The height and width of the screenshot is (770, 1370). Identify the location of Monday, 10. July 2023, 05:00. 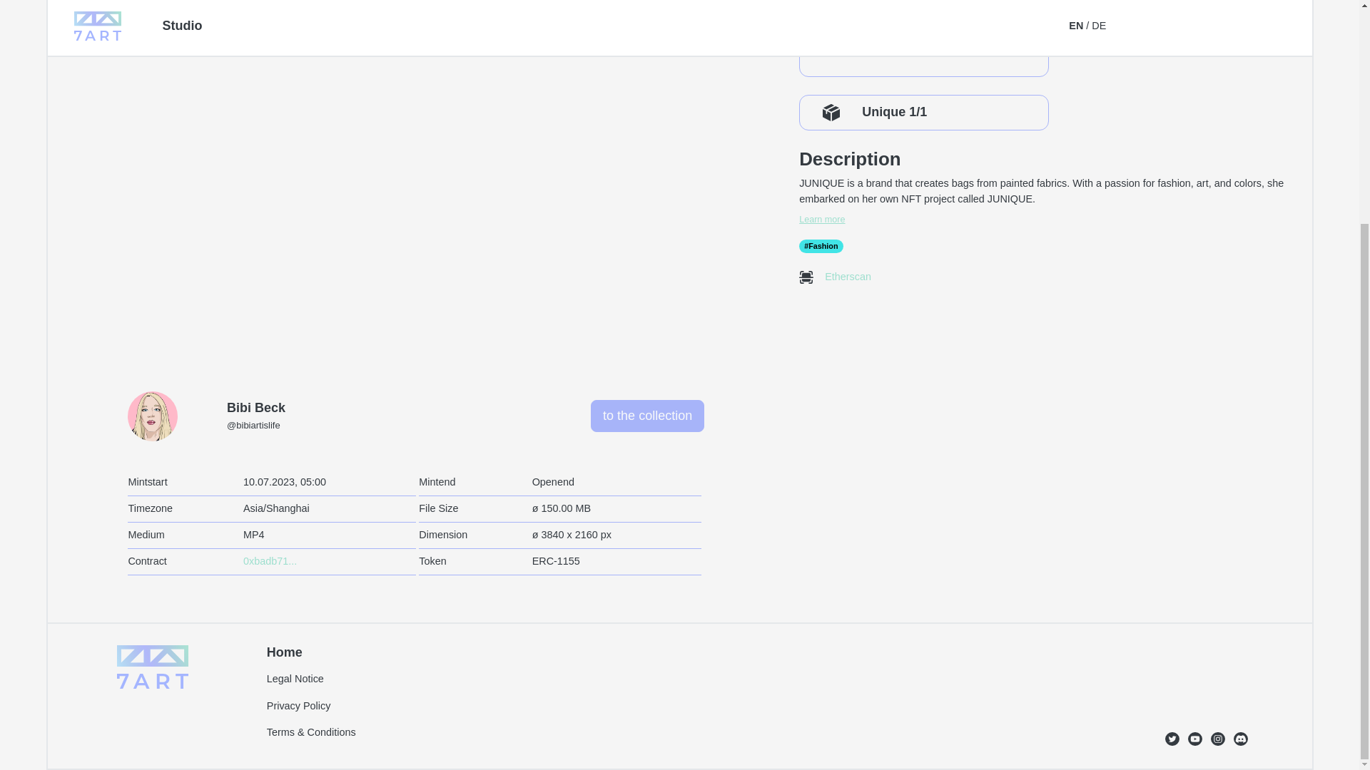
(284, 482).